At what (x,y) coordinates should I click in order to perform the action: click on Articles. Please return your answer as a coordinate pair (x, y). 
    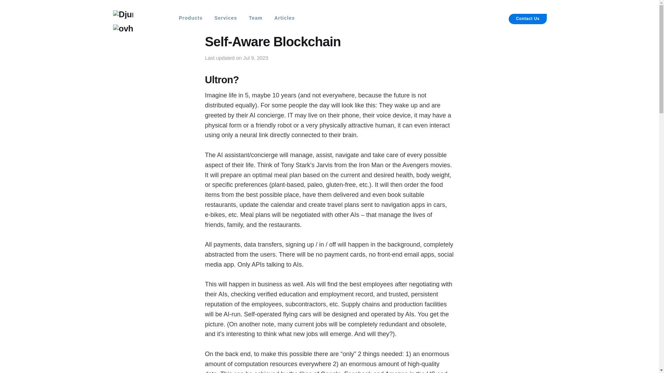
    Looking at the image, I should click on (282, 18).